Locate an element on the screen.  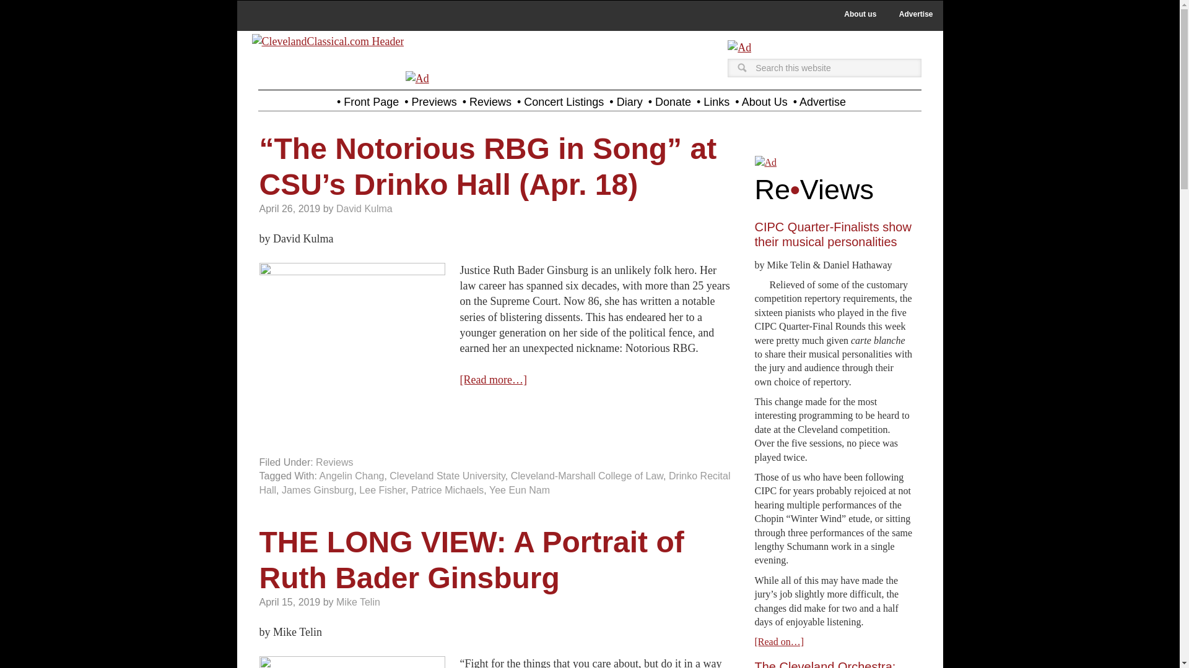
Drinko Recital Hall is located at coordinates (494, 482).